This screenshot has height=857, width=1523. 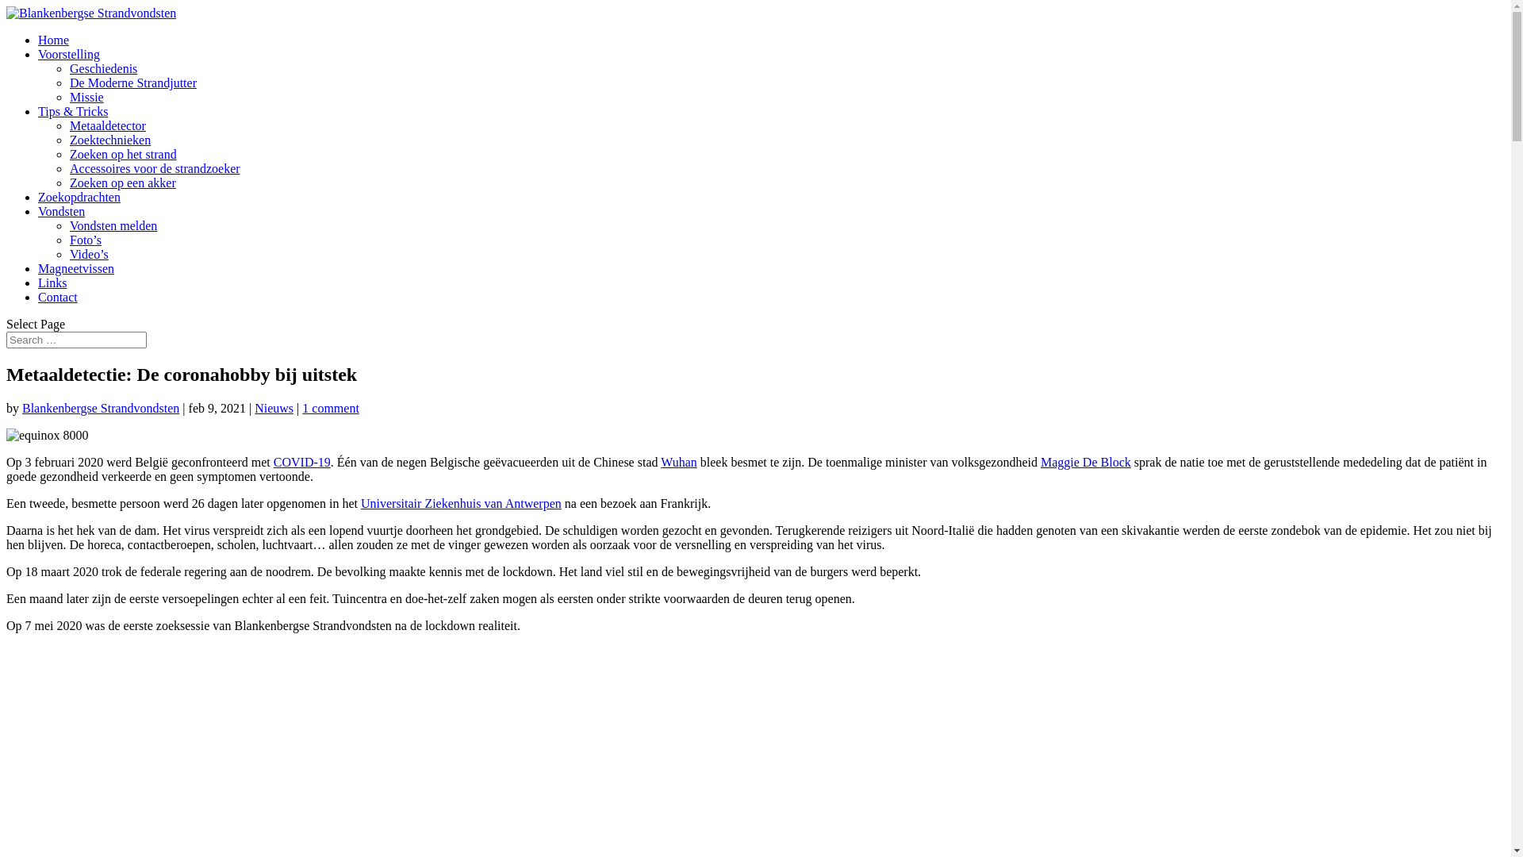 What do you see at coordinates (54, 40) in the screenshot?
I see `Home` at bounding box center [54, 40].